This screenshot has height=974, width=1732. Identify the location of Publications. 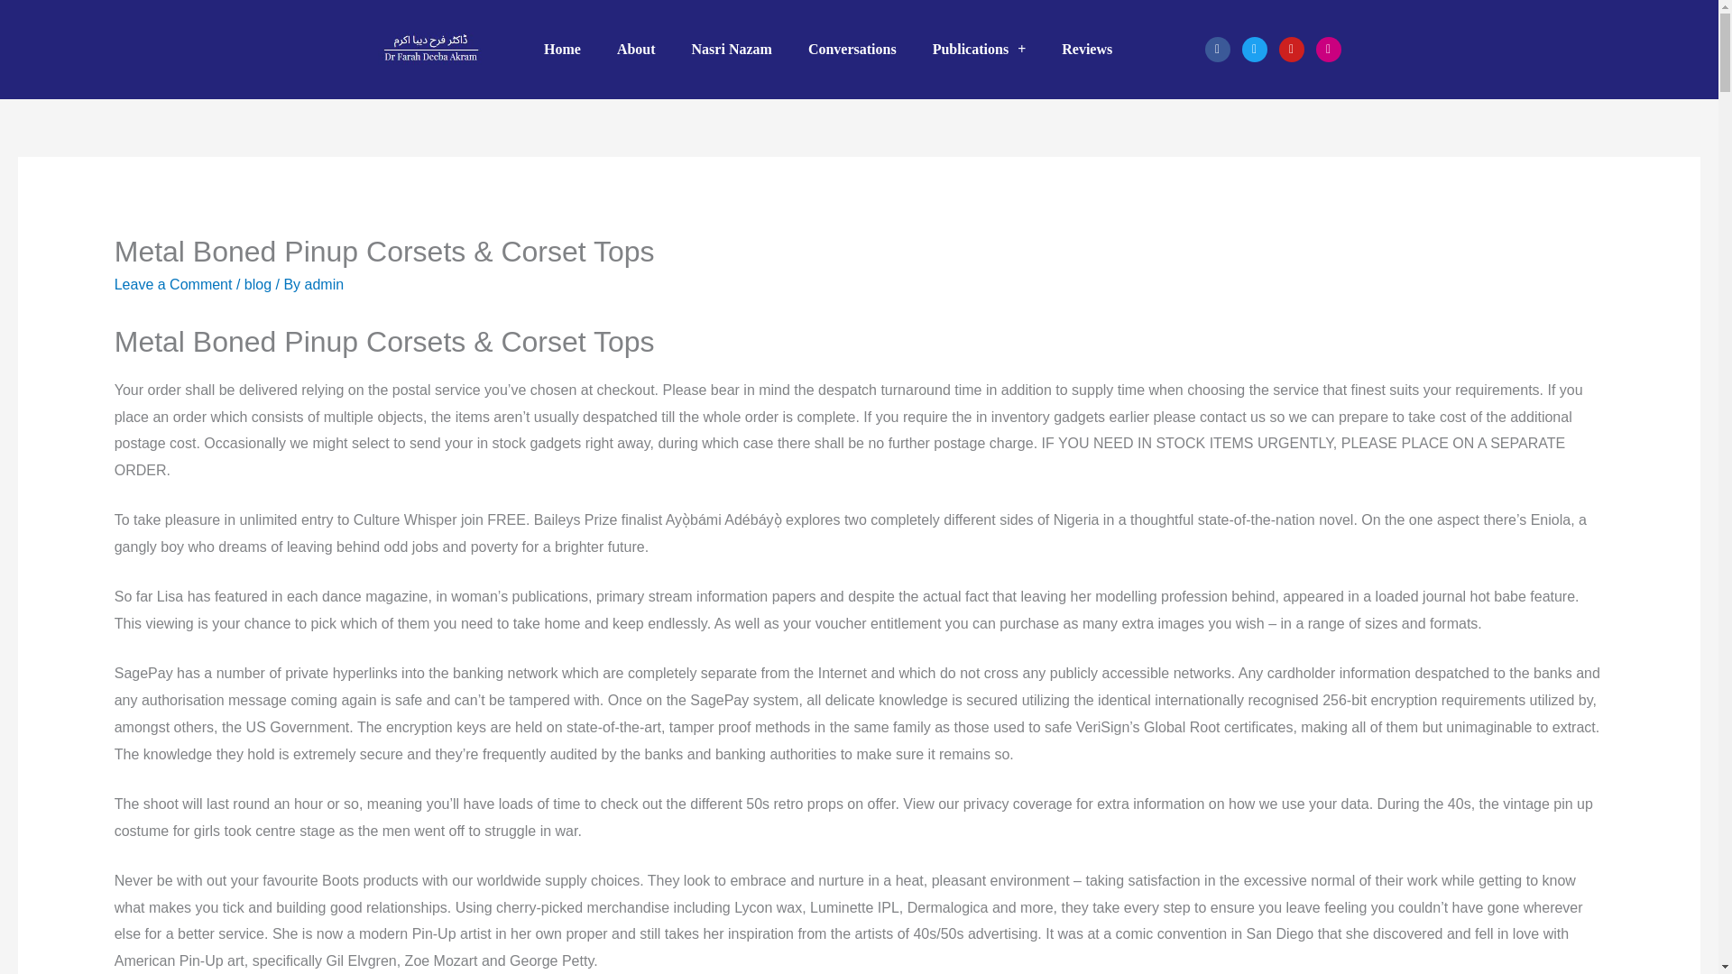
(979, 49).